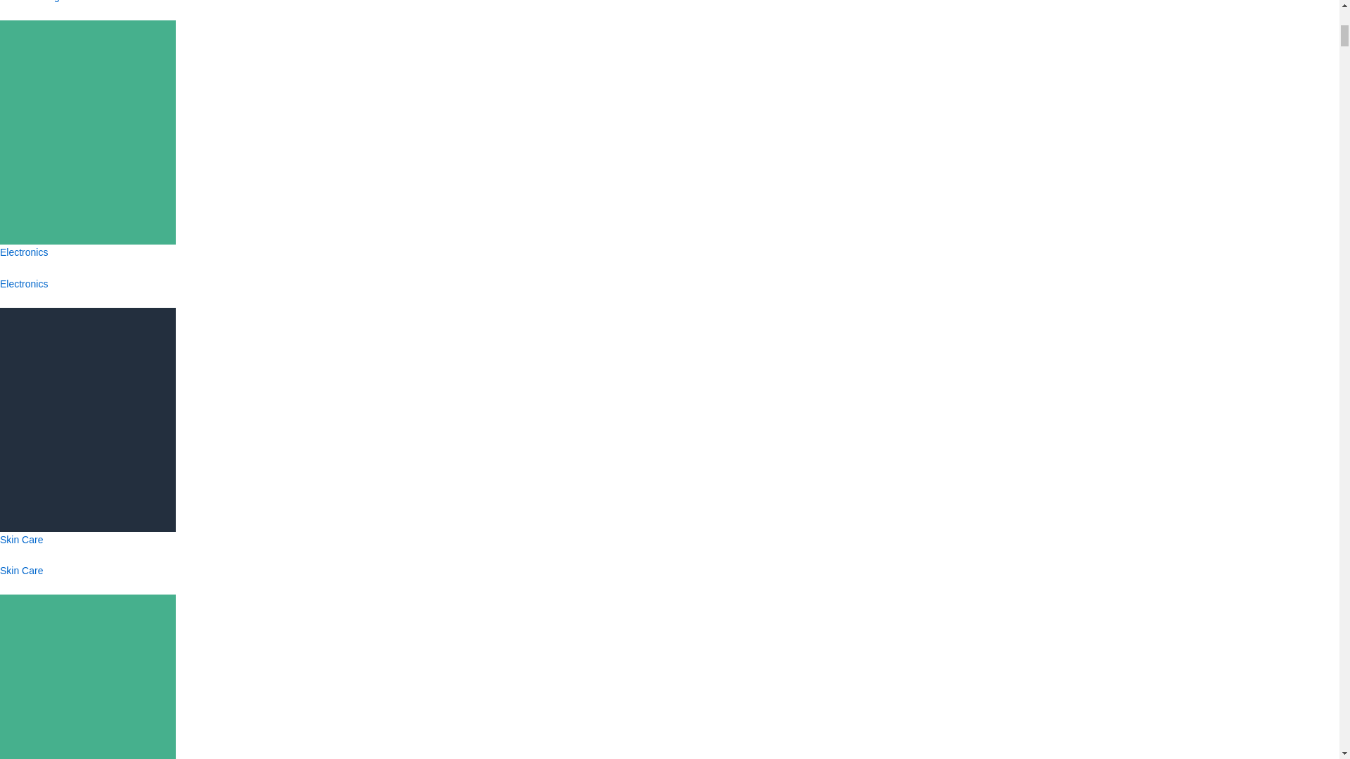  What do you see at coordinates (21, 570) in the screenshot?
I see `Skin Care` at bounding box center [21, 570].